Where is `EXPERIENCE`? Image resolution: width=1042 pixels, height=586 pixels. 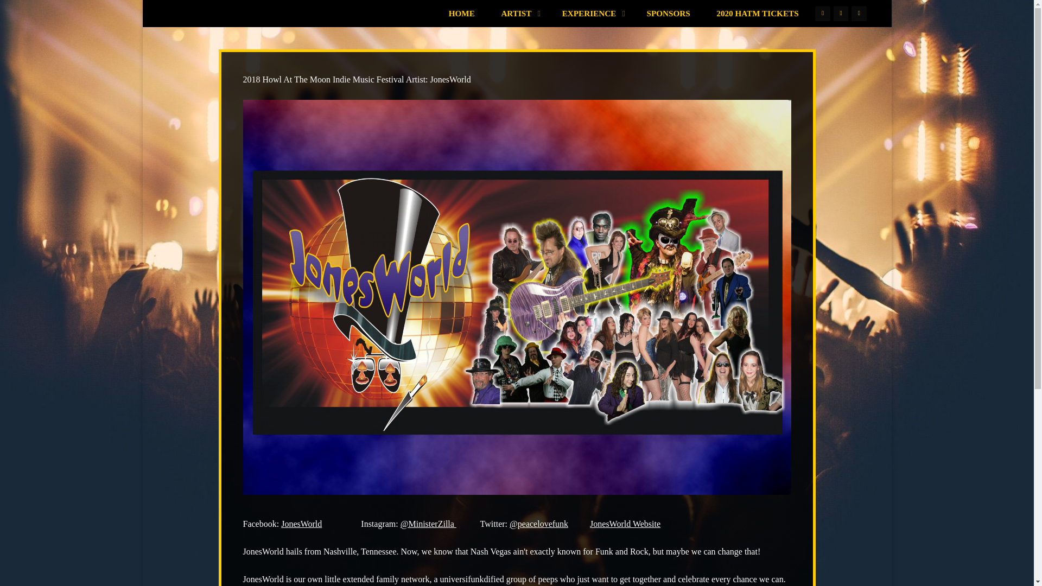 EXPERIENCE is located at coordinates (591, 13).